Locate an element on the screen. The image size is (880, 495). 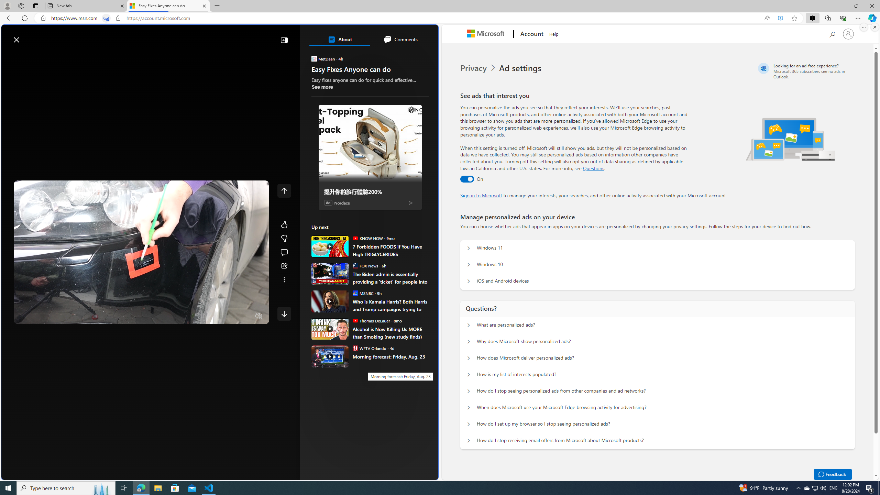
Manage personalized ads on your device Windows 10 is located at coordinates (469, 265).